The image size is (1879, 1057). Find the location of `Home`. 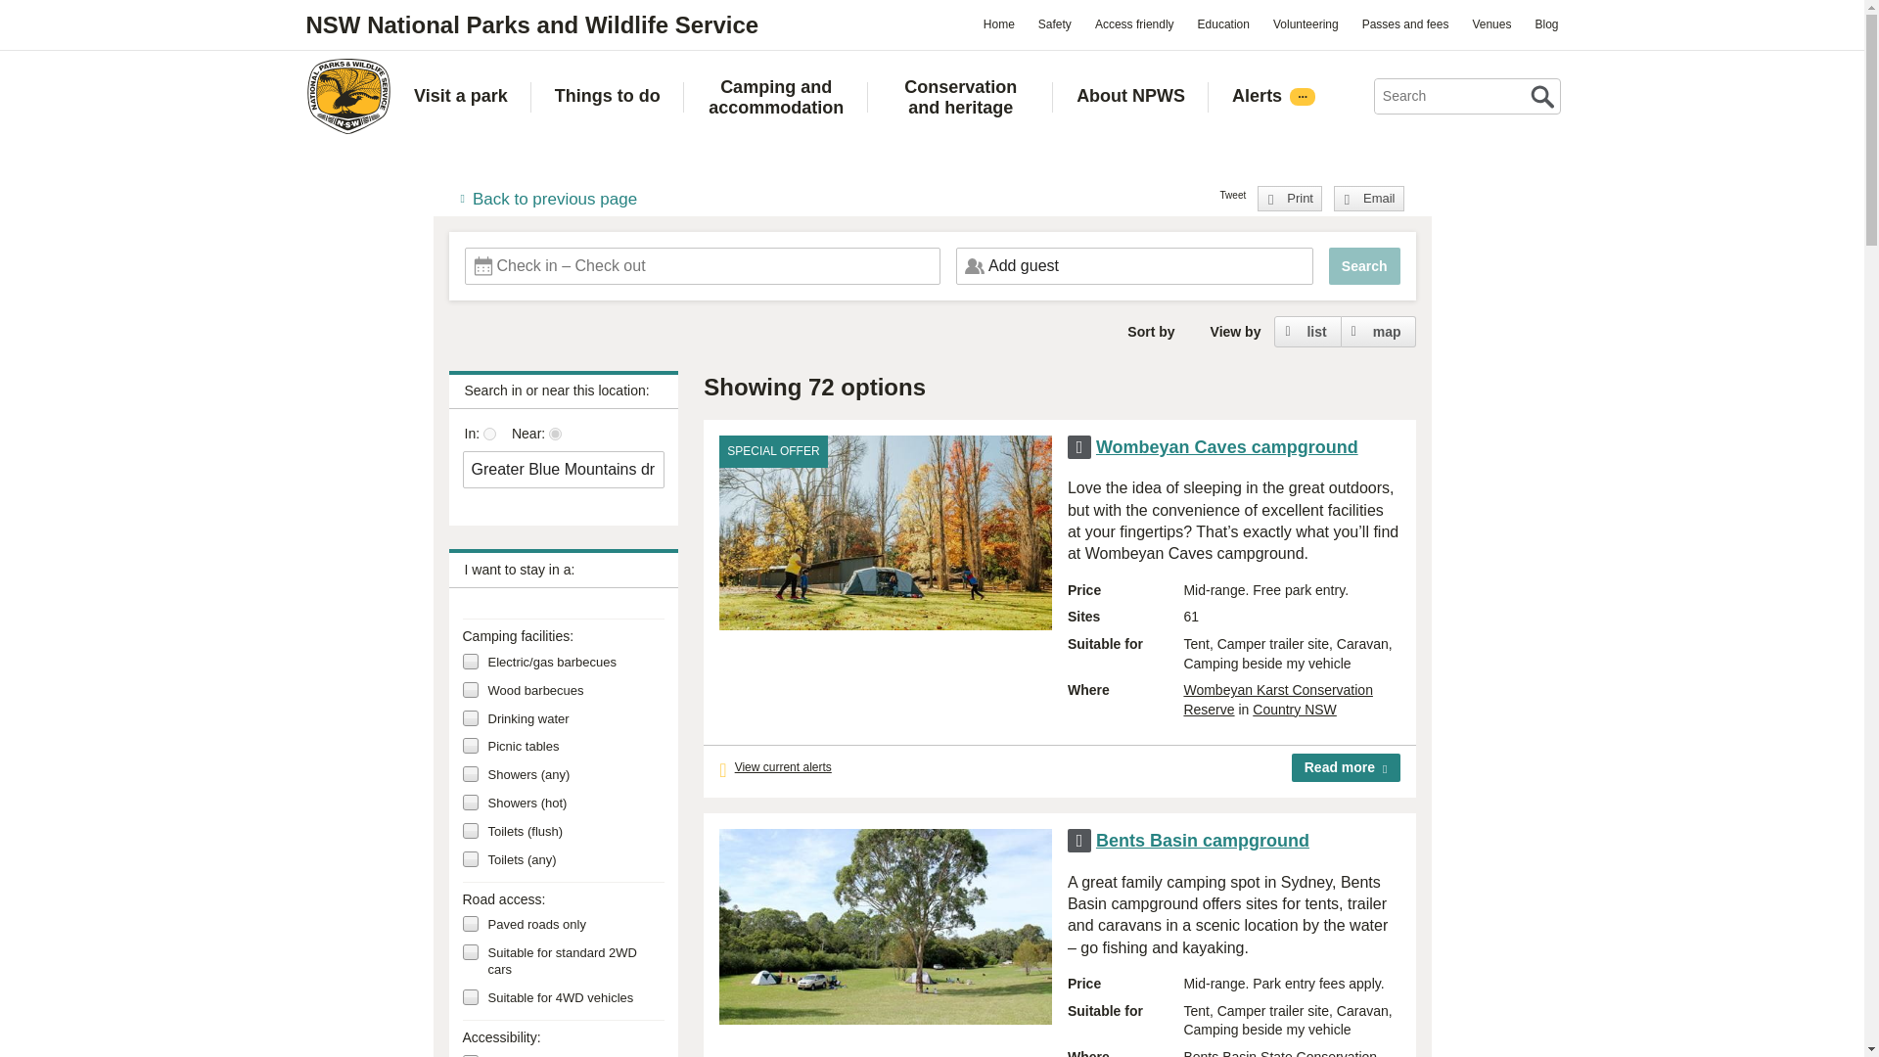

Home is located at coordinates (998, 23).